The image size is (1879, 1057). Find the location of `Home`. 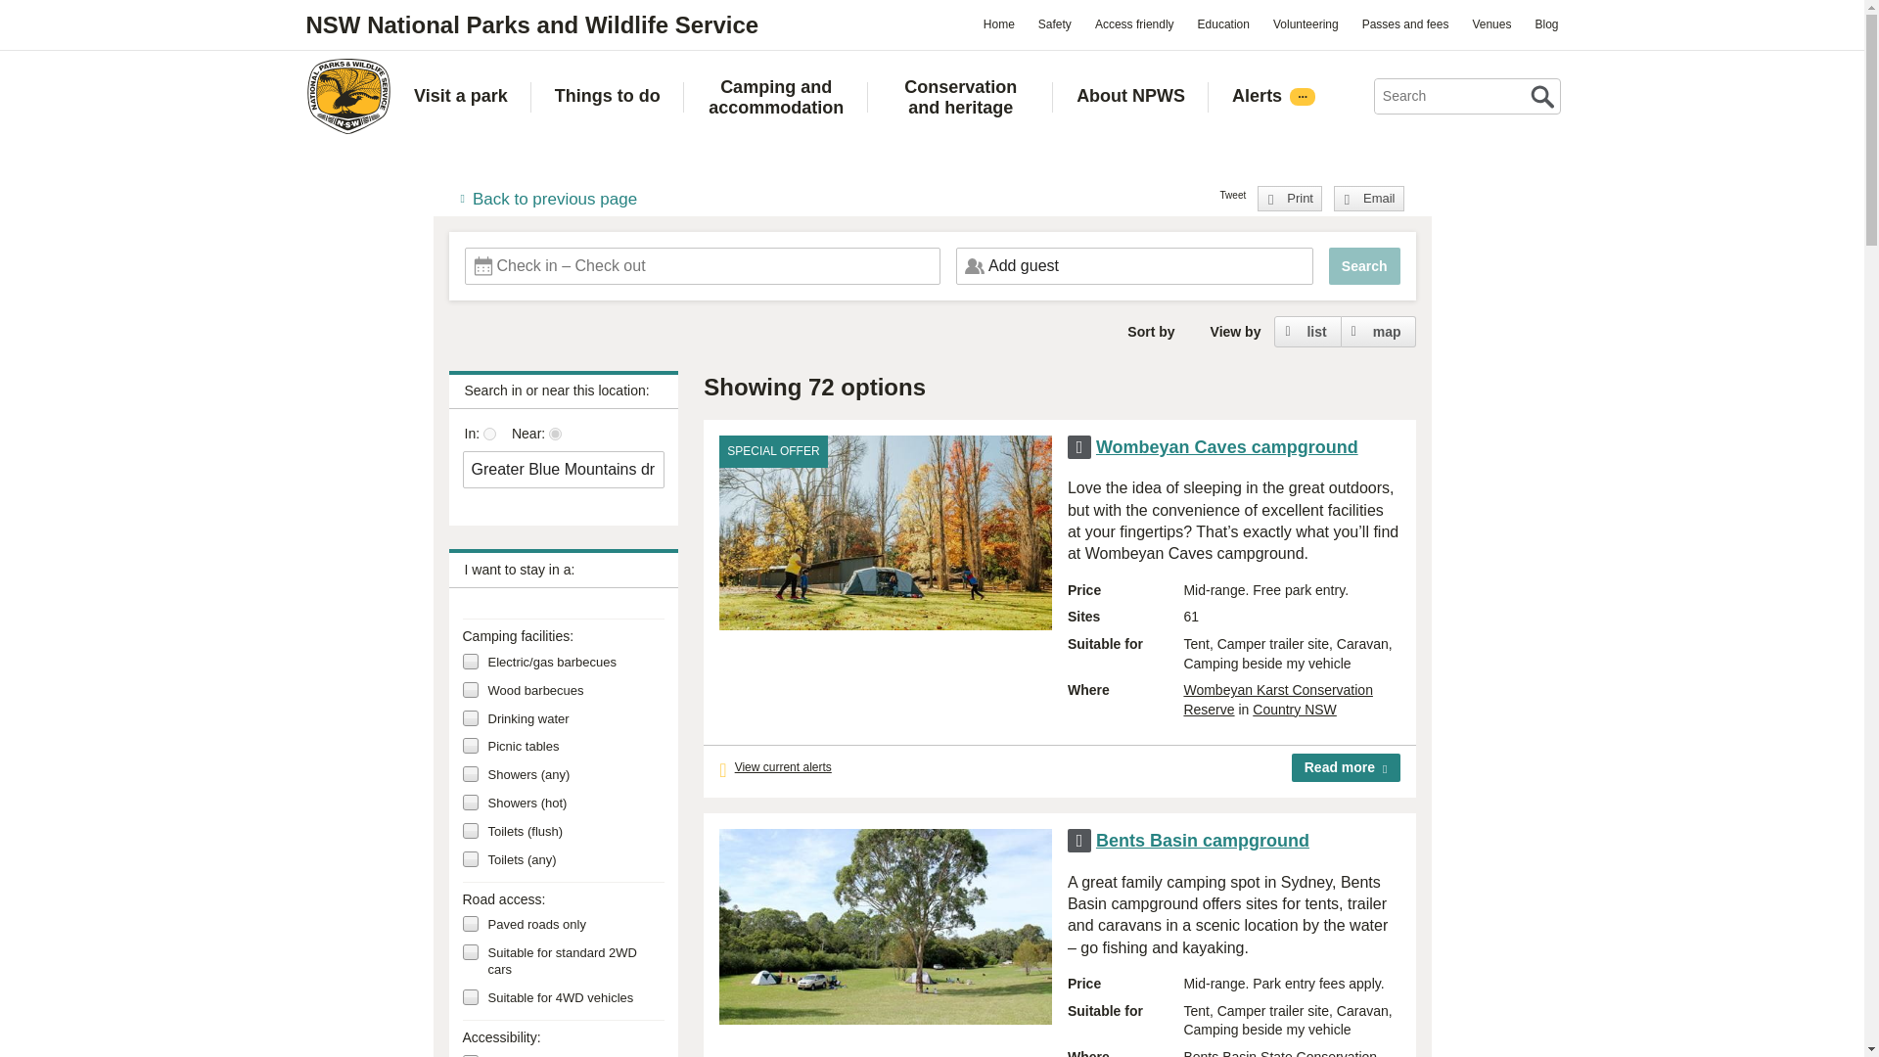

Home is located at coordinates (998, 23).